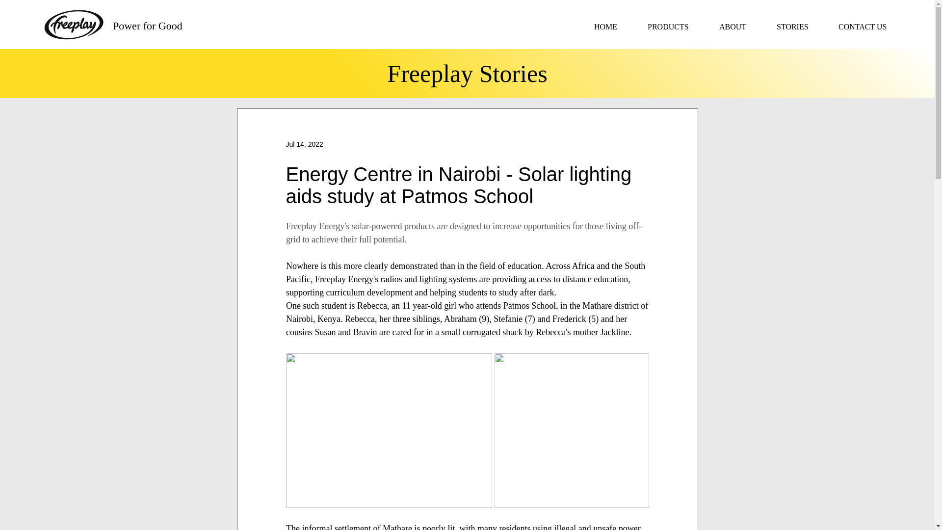 The height and width of the screenshot is (530, 942). Describe the element at coordinates (800, 26) in the screenshot. I see `STORIES` at that location.